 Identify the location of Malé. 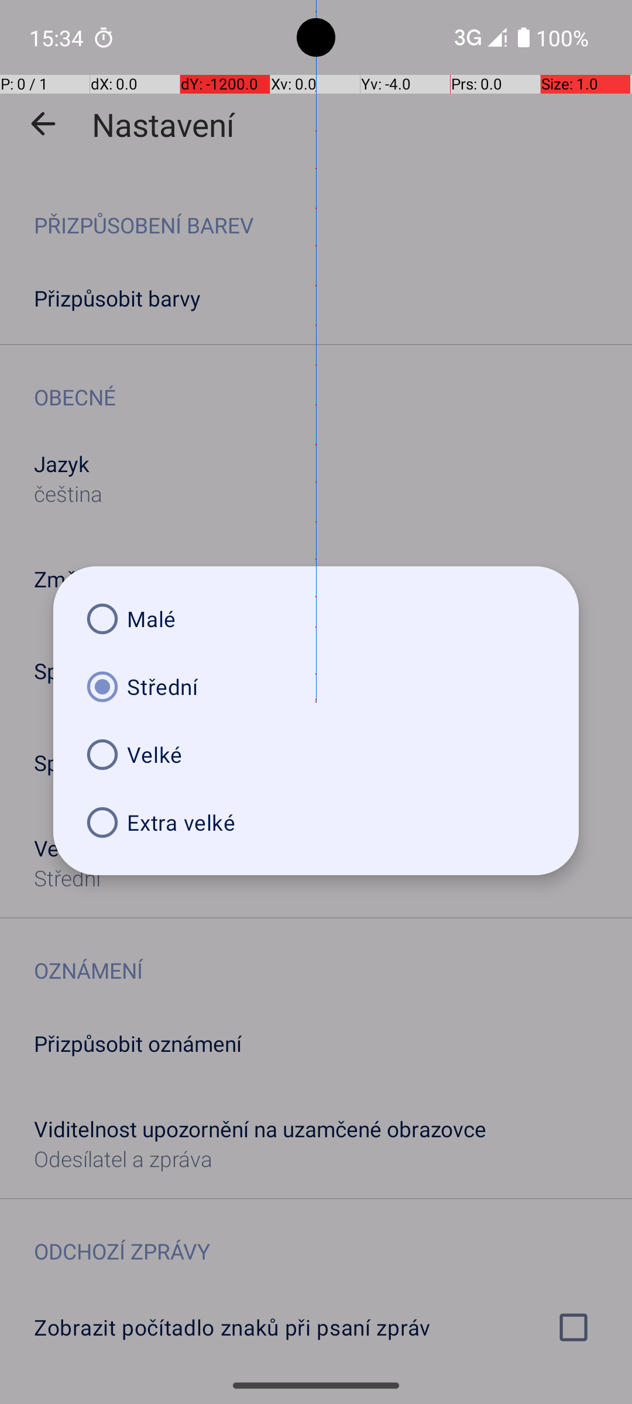
(316, 619).